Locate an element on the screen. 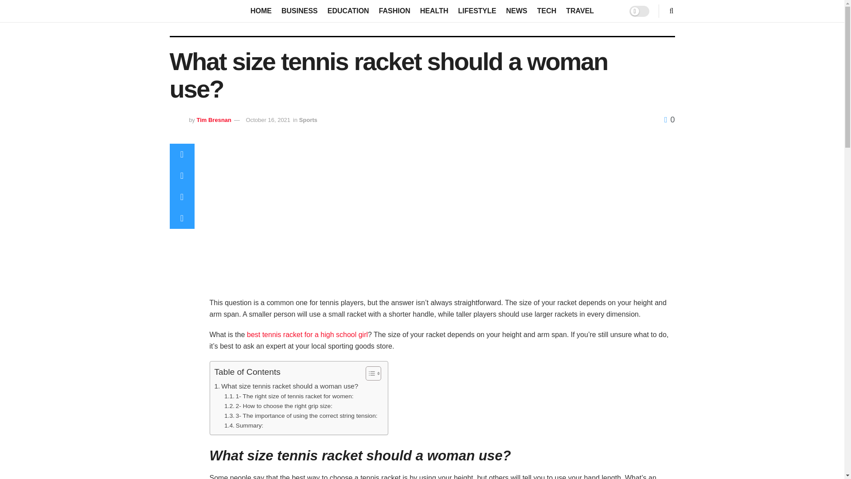 This screenshot has width=851, height=479. HEALTH is located at coordinates (434, 11).